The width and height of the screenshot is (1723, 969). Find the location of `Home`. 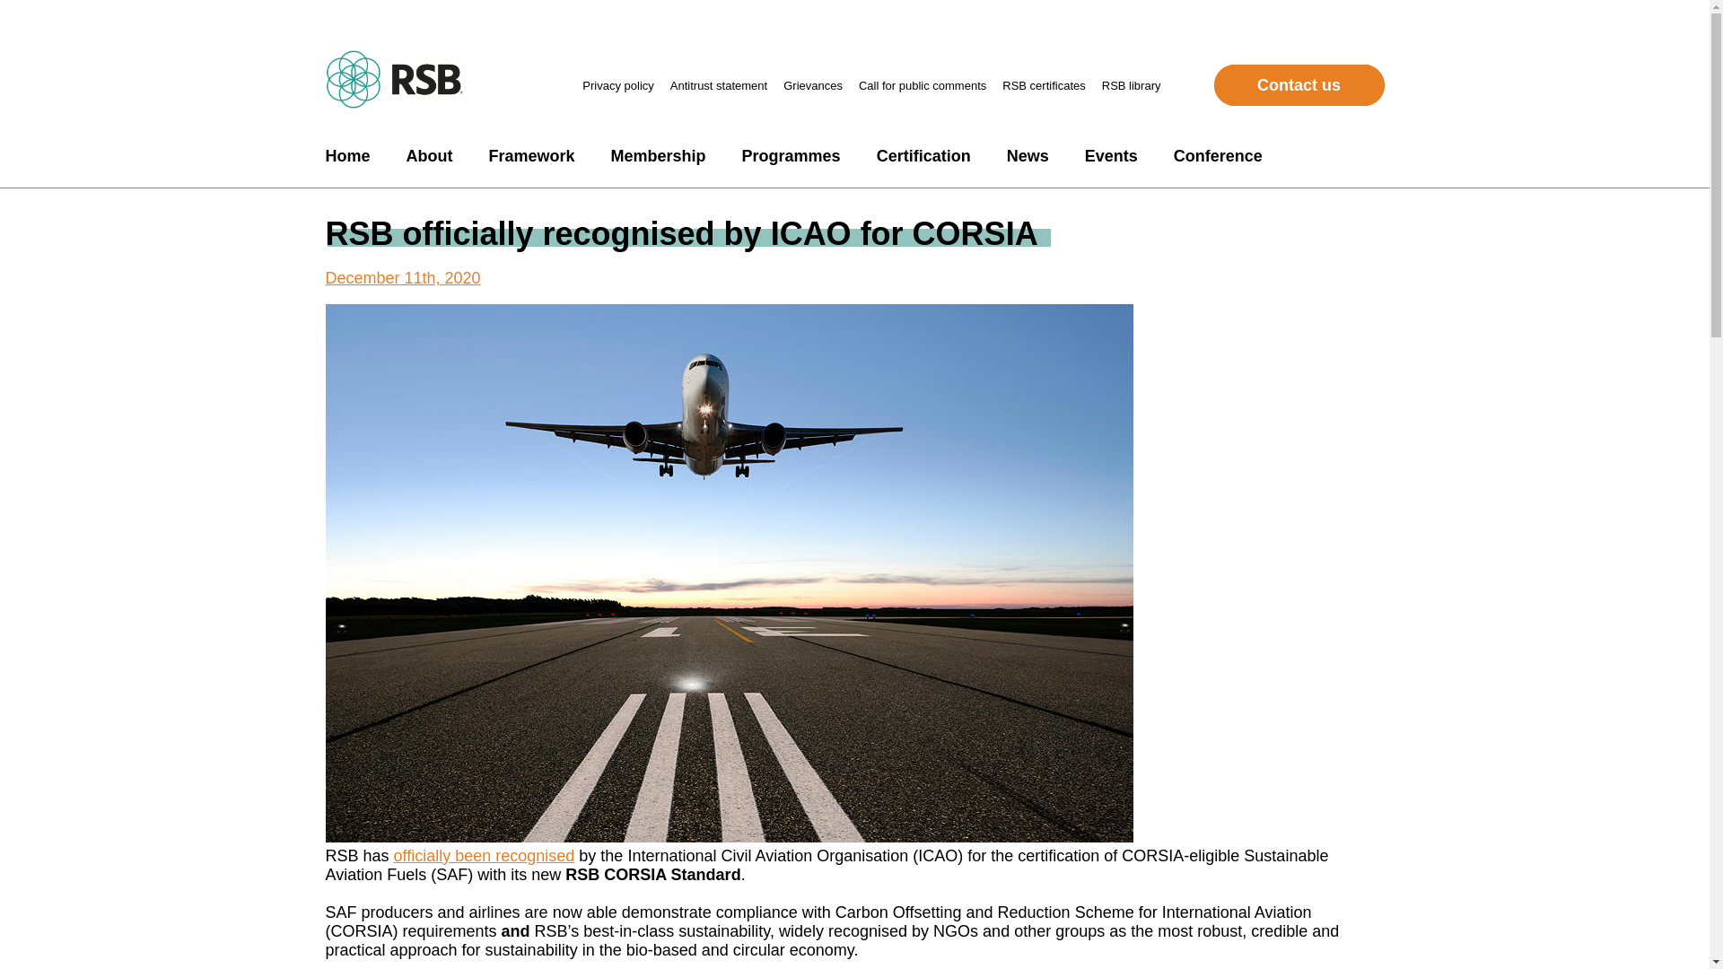

Home is located at coordinates (347, 156).